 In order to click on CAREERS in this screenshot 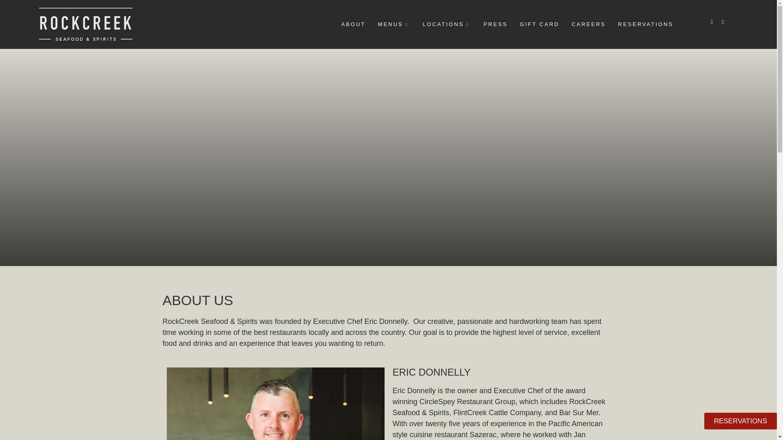, I will do `click(591, 24)`.